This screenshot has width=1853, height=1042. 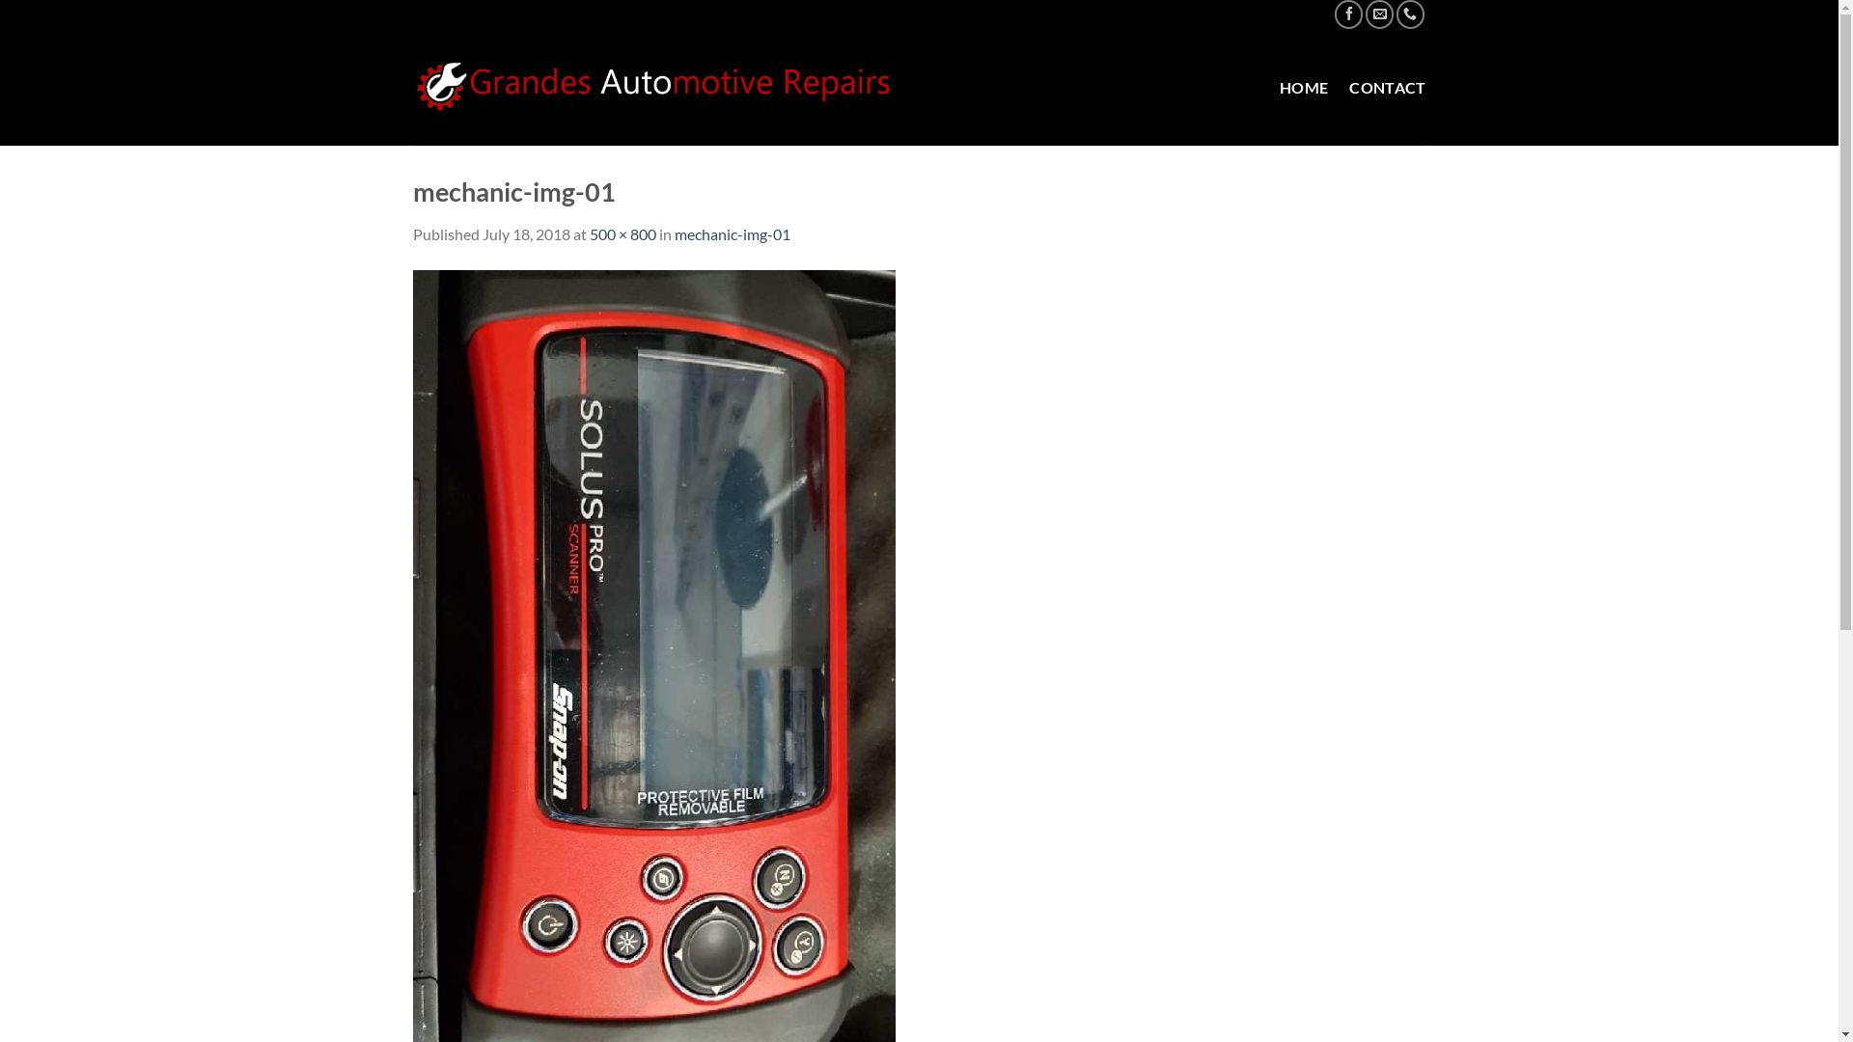 What do you see at coordinates (1388, 88) in the screenshot?
I see `CONTACT` at bounding box center [1388, 88].